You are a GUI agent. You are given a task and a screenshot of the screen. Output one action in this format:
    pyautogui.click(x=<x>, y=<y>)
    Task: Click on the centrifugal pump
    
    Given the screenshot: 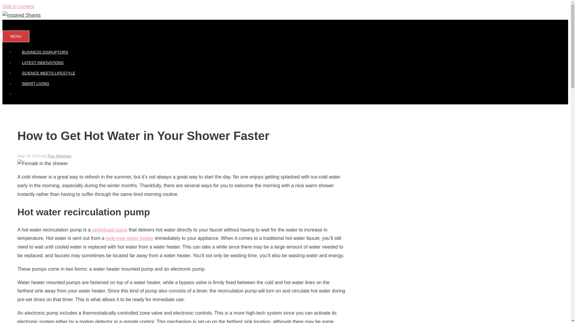 What is the action you would take?
    pyautogui.click(x=110, y=230)
    